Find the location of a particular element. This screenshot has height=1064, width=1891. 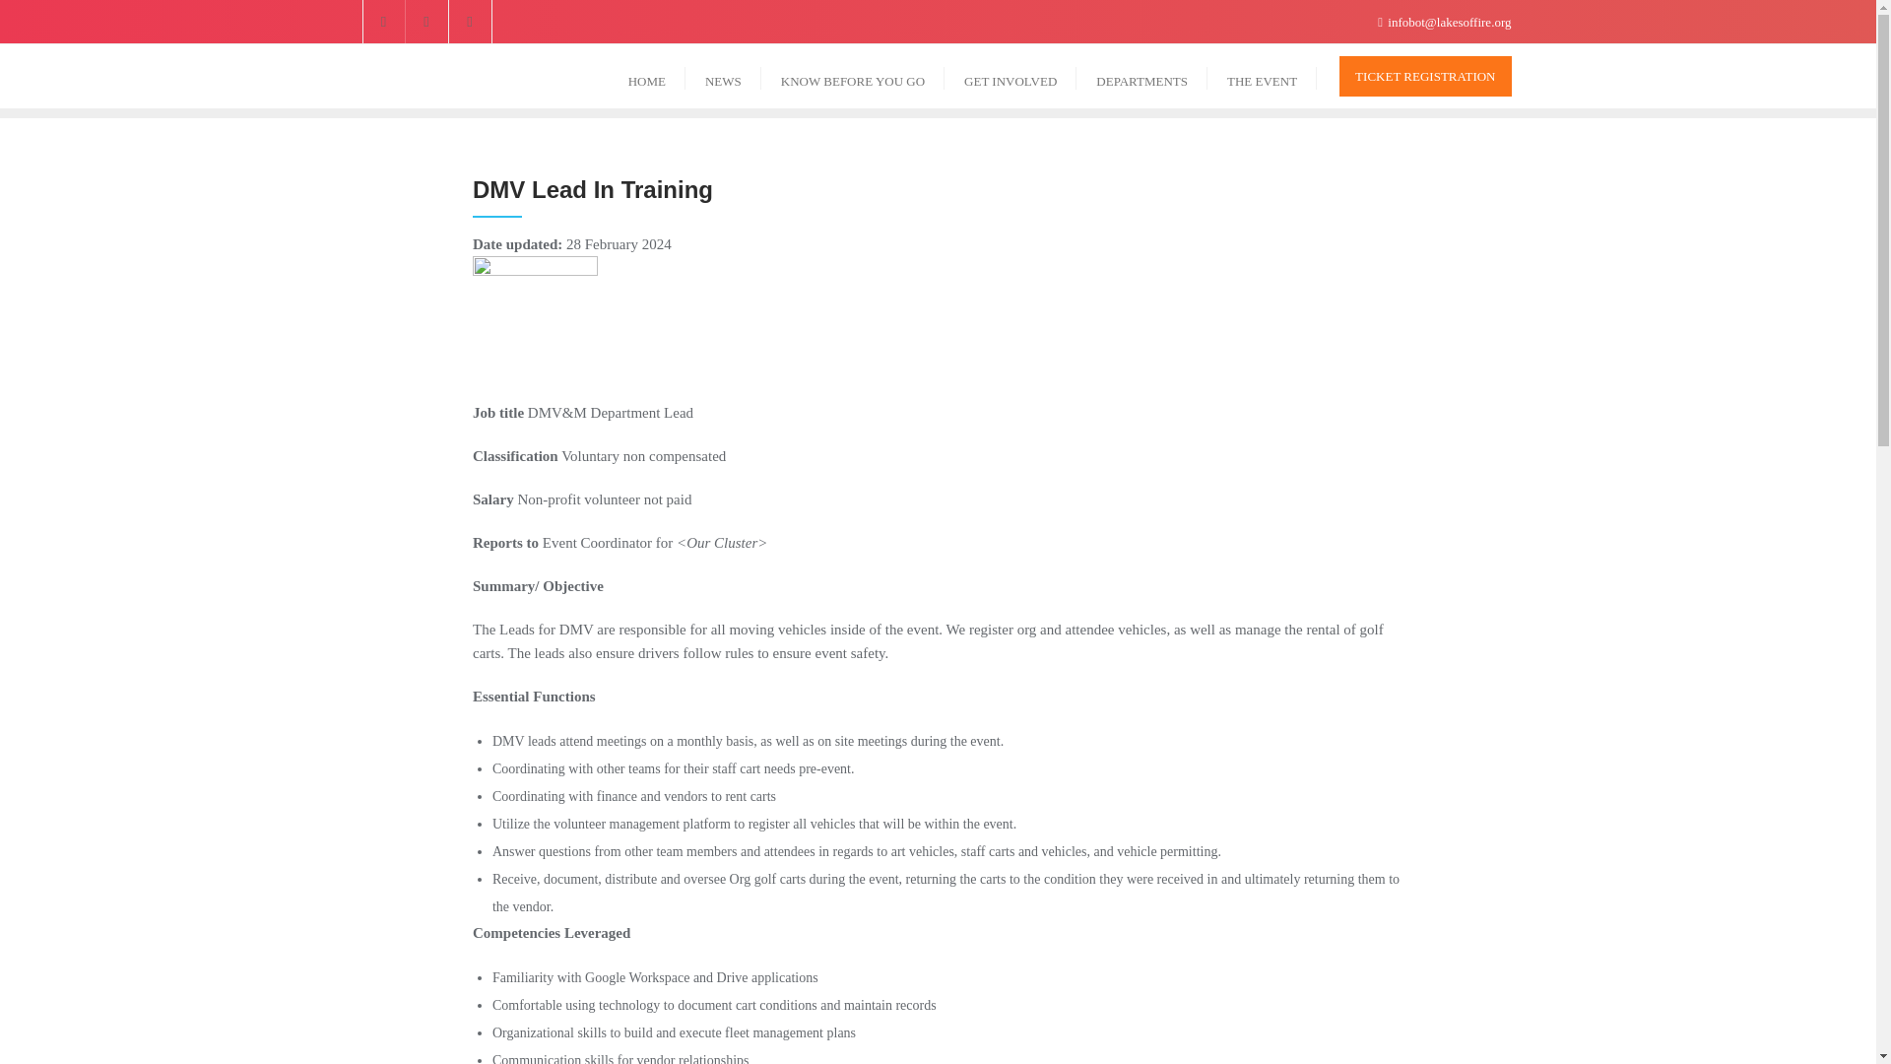

DEPARTMENTS is located at coordinates (1141, 77).